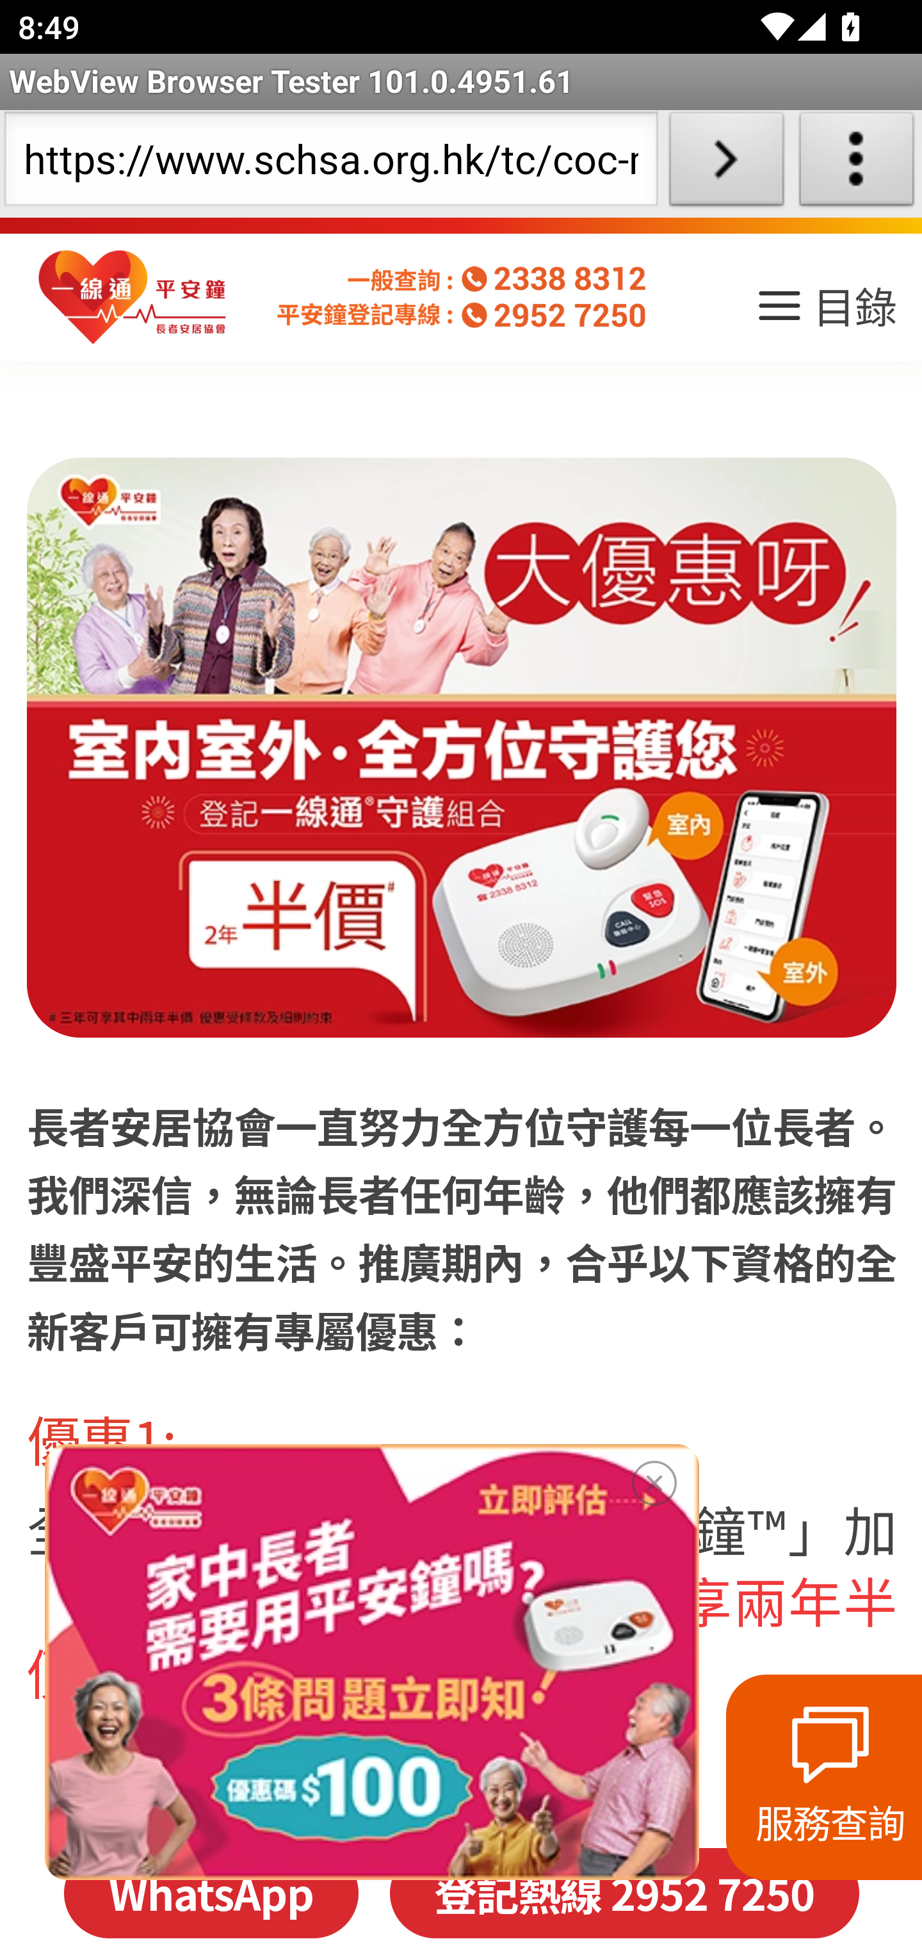 Image resolution: width=922 pixels, height=1946 pixels. Describe the element at coordinates (824, 1777) in the screenshot. I see `服務查詢` at that location.